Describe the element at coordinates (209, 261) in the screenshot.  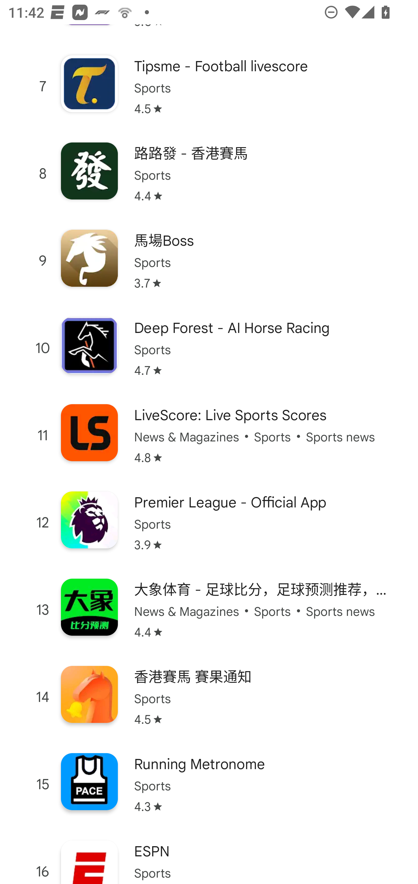
I see `9 馬場Boss
Sports
Star rating: 3.7
` at that location.